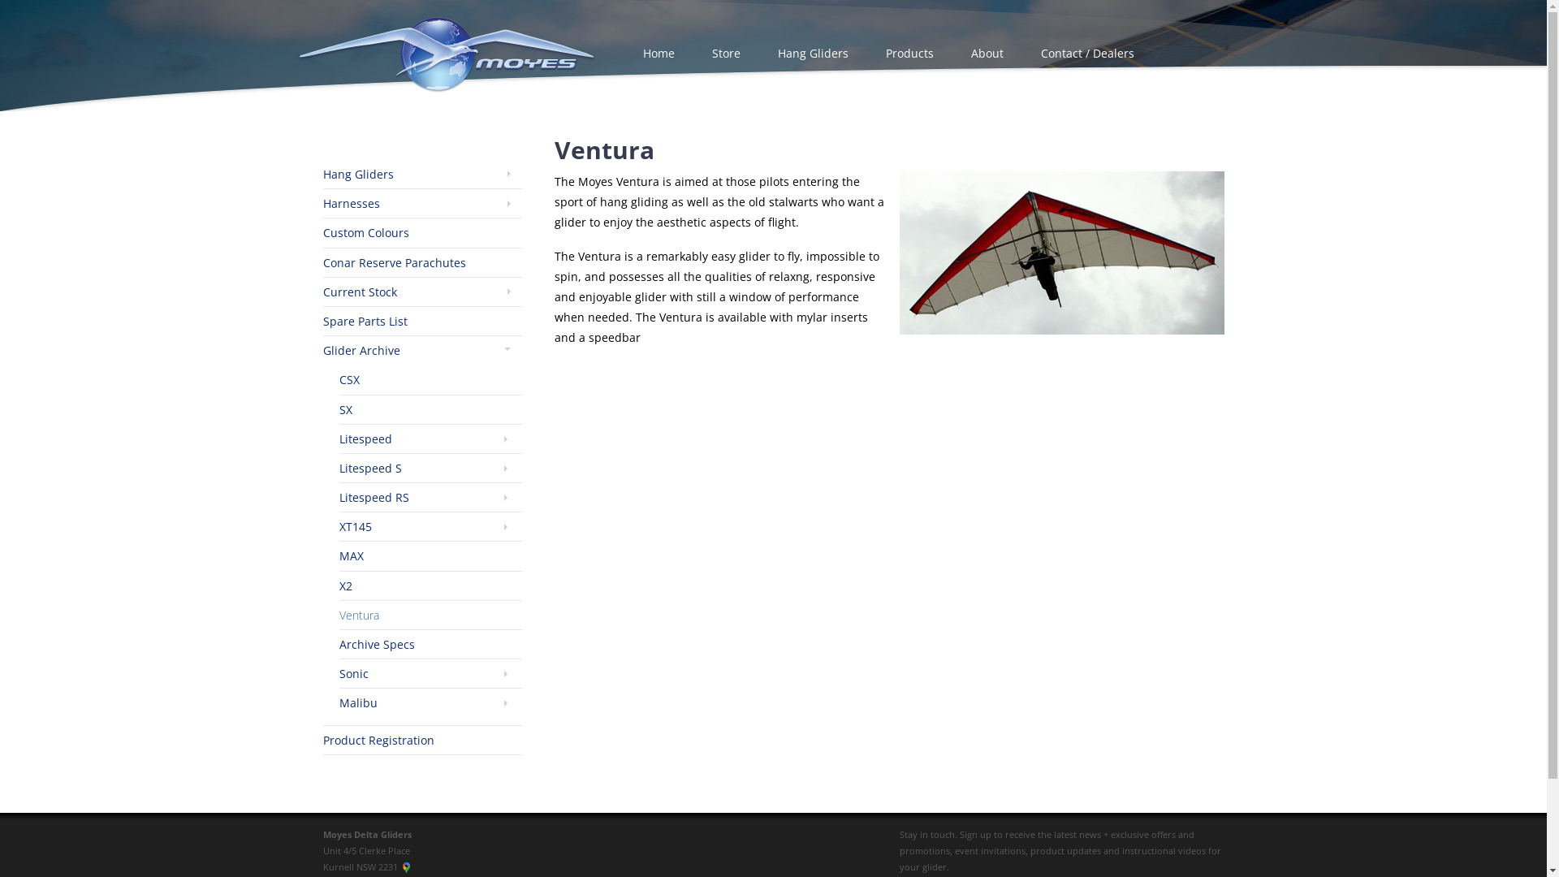  I want to click on SX, so click(346, 409).